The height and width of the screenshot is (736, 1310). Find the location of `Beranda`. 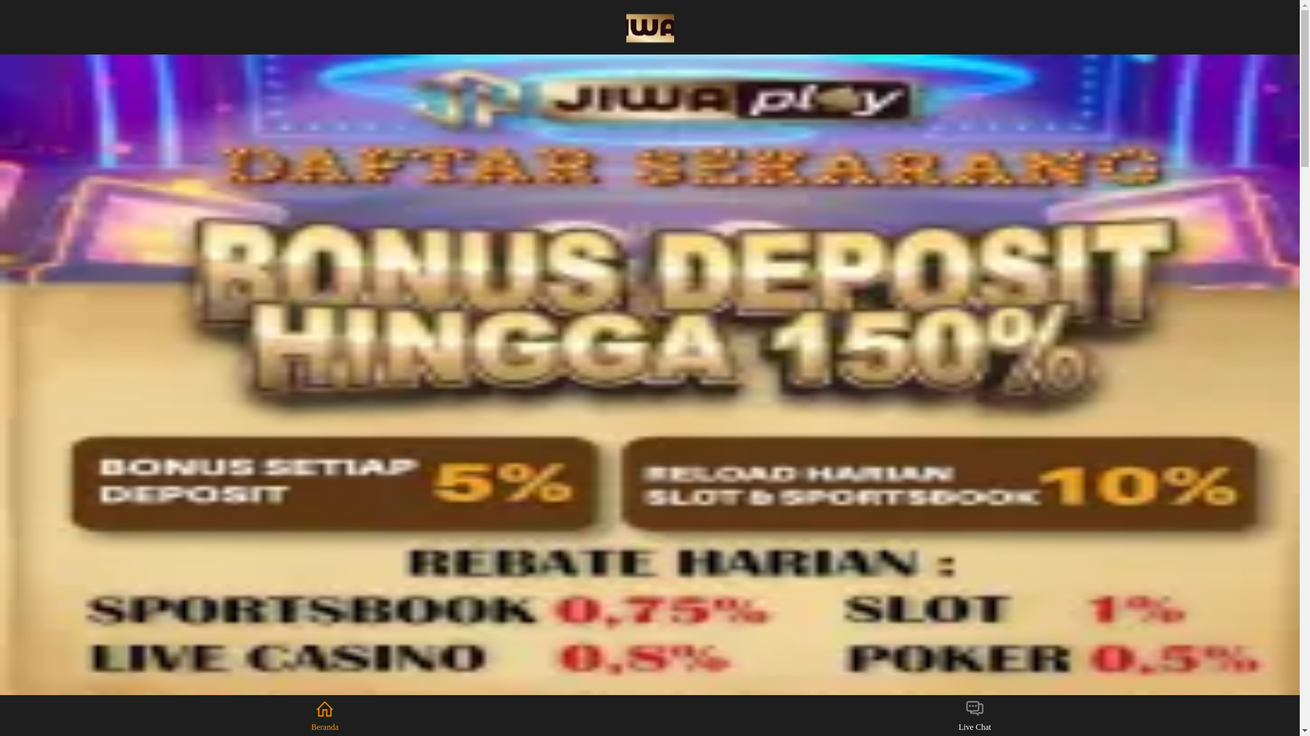

Beranda is located at coordinates (325, 716).